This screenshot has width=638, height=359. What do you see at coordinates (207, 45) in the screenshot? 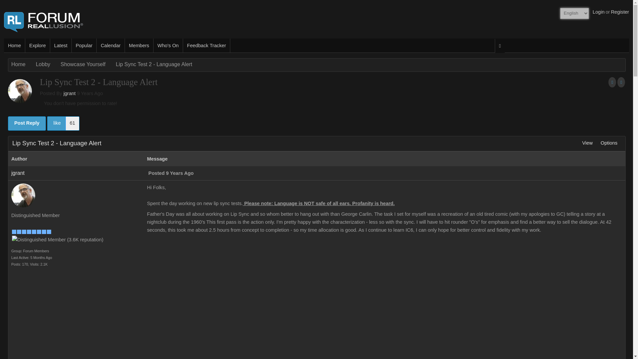
I see `Feedback Tracker` at bounding box center [207, 45].